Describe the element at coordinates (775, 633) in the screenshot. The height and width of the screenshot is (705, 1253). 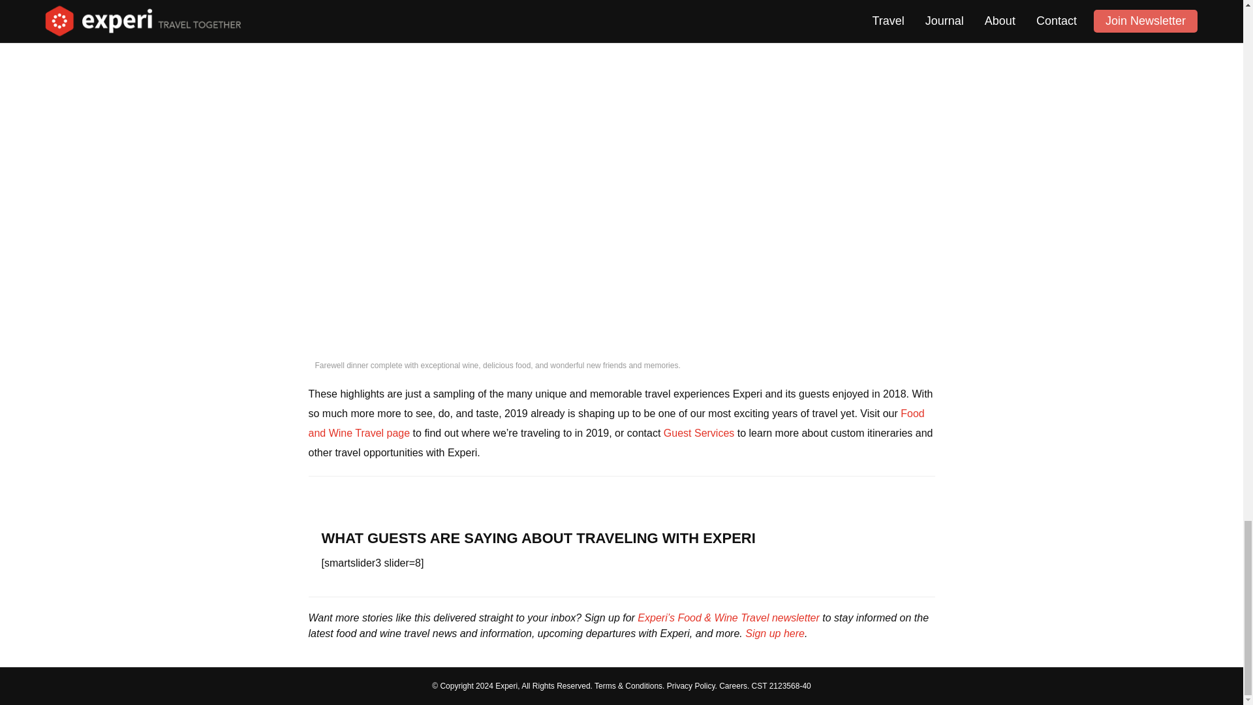
I see `Sign up here` at that location.